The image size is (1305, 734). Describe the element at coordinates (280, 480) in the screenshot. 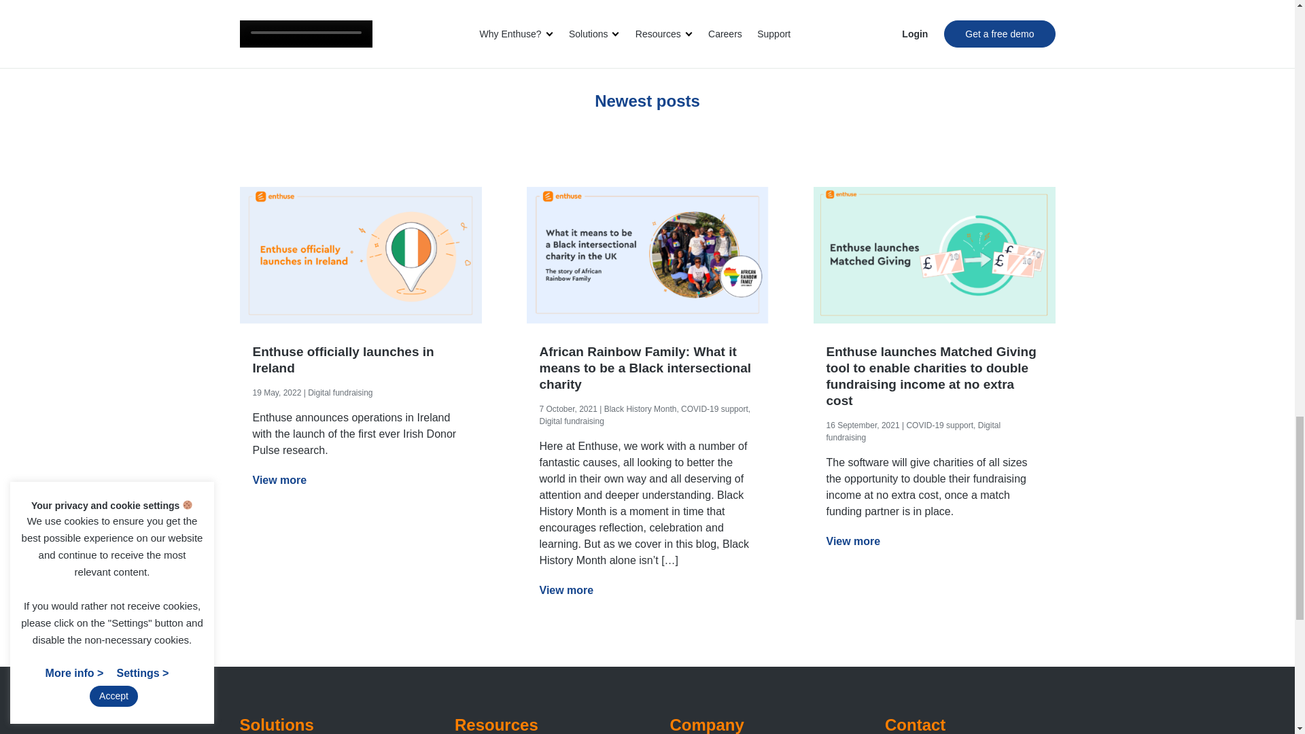

I see `View more` at that location.